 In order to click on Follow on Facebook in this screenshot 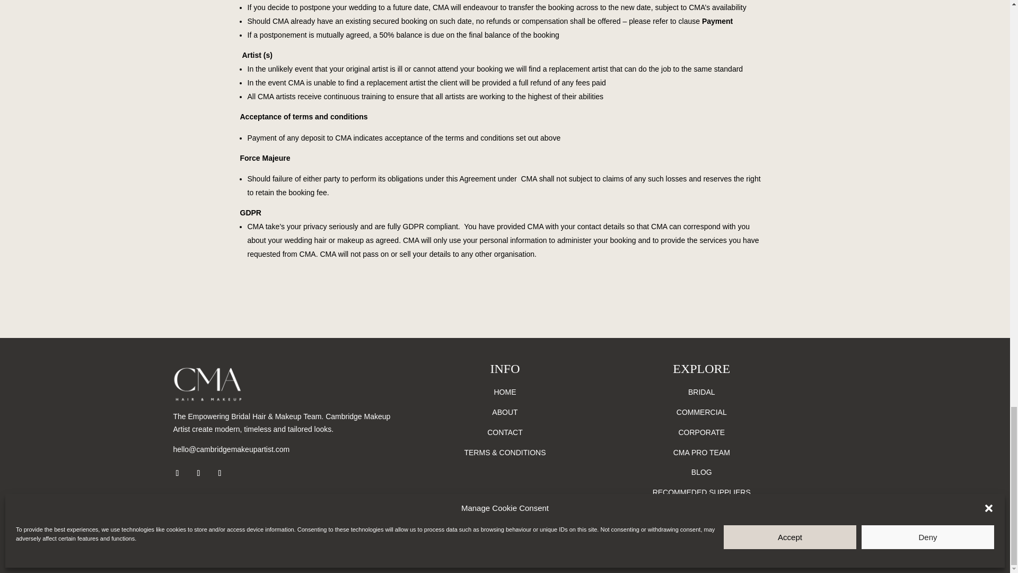, I will do `click(177, 473)`.